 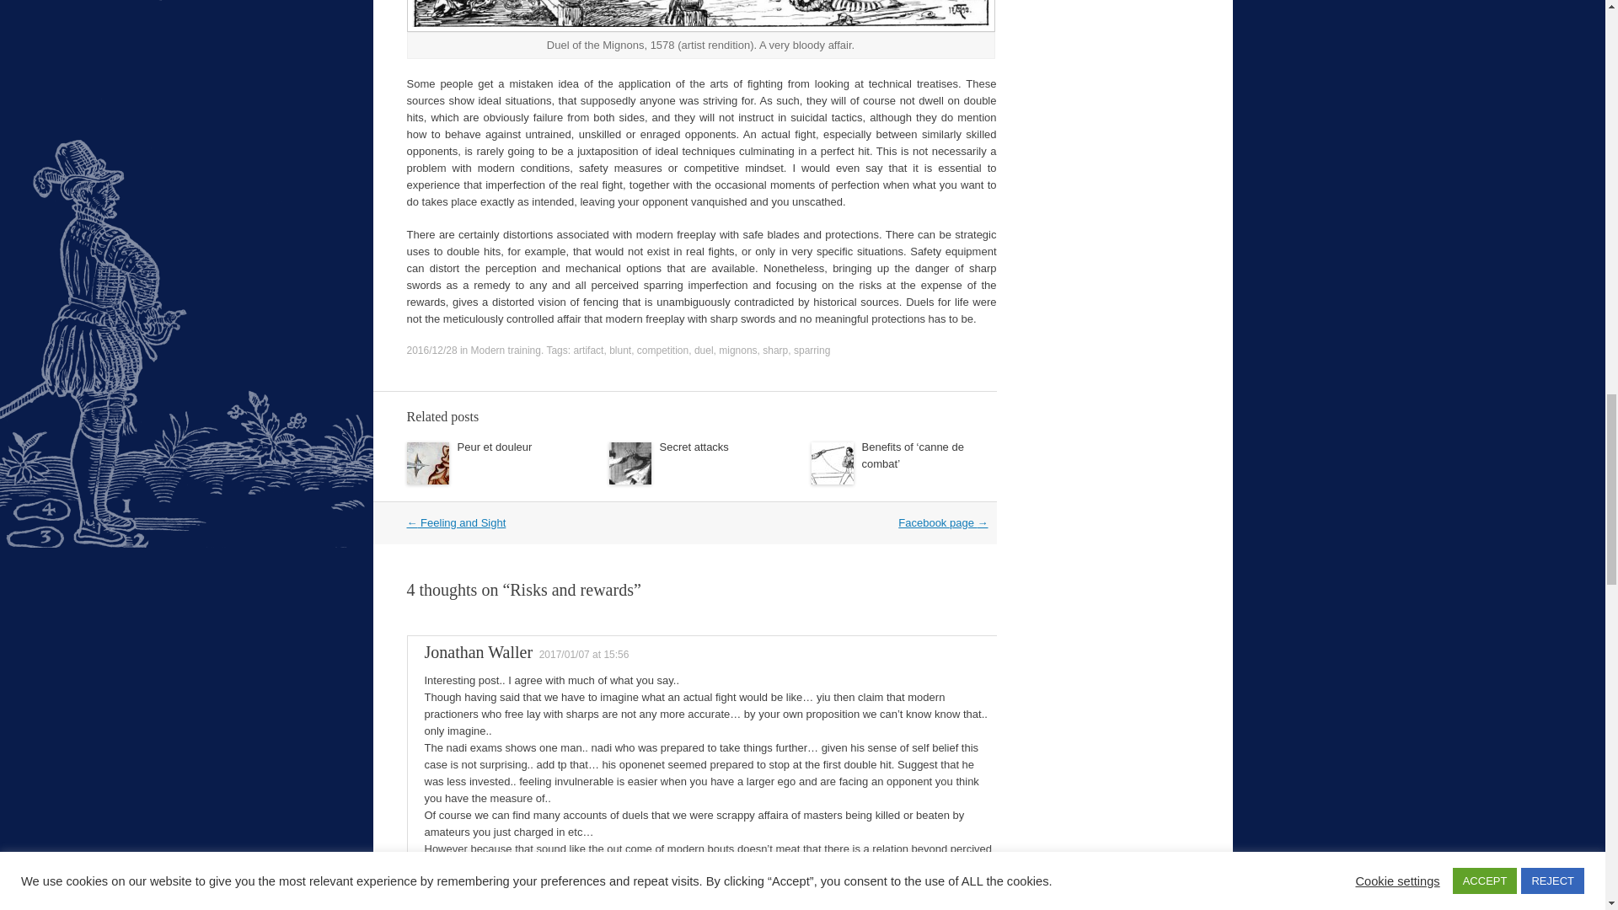 What do you see at coordinates (620, 351) in the screenshot?
I see `blunt` at bounding box center [620, 351].